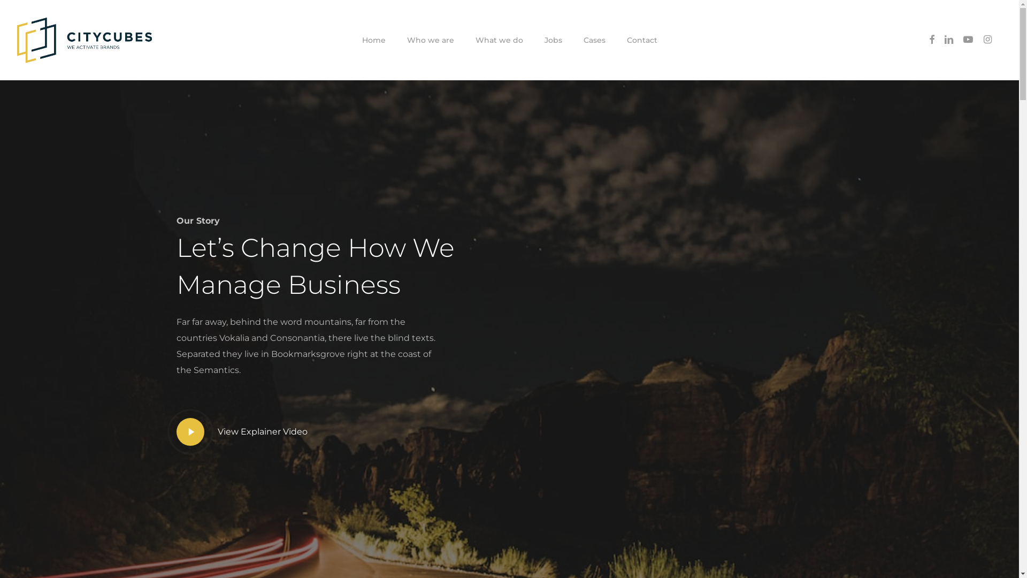 The image size is (1027, 578). I want to click on Home, so click(373, 40).